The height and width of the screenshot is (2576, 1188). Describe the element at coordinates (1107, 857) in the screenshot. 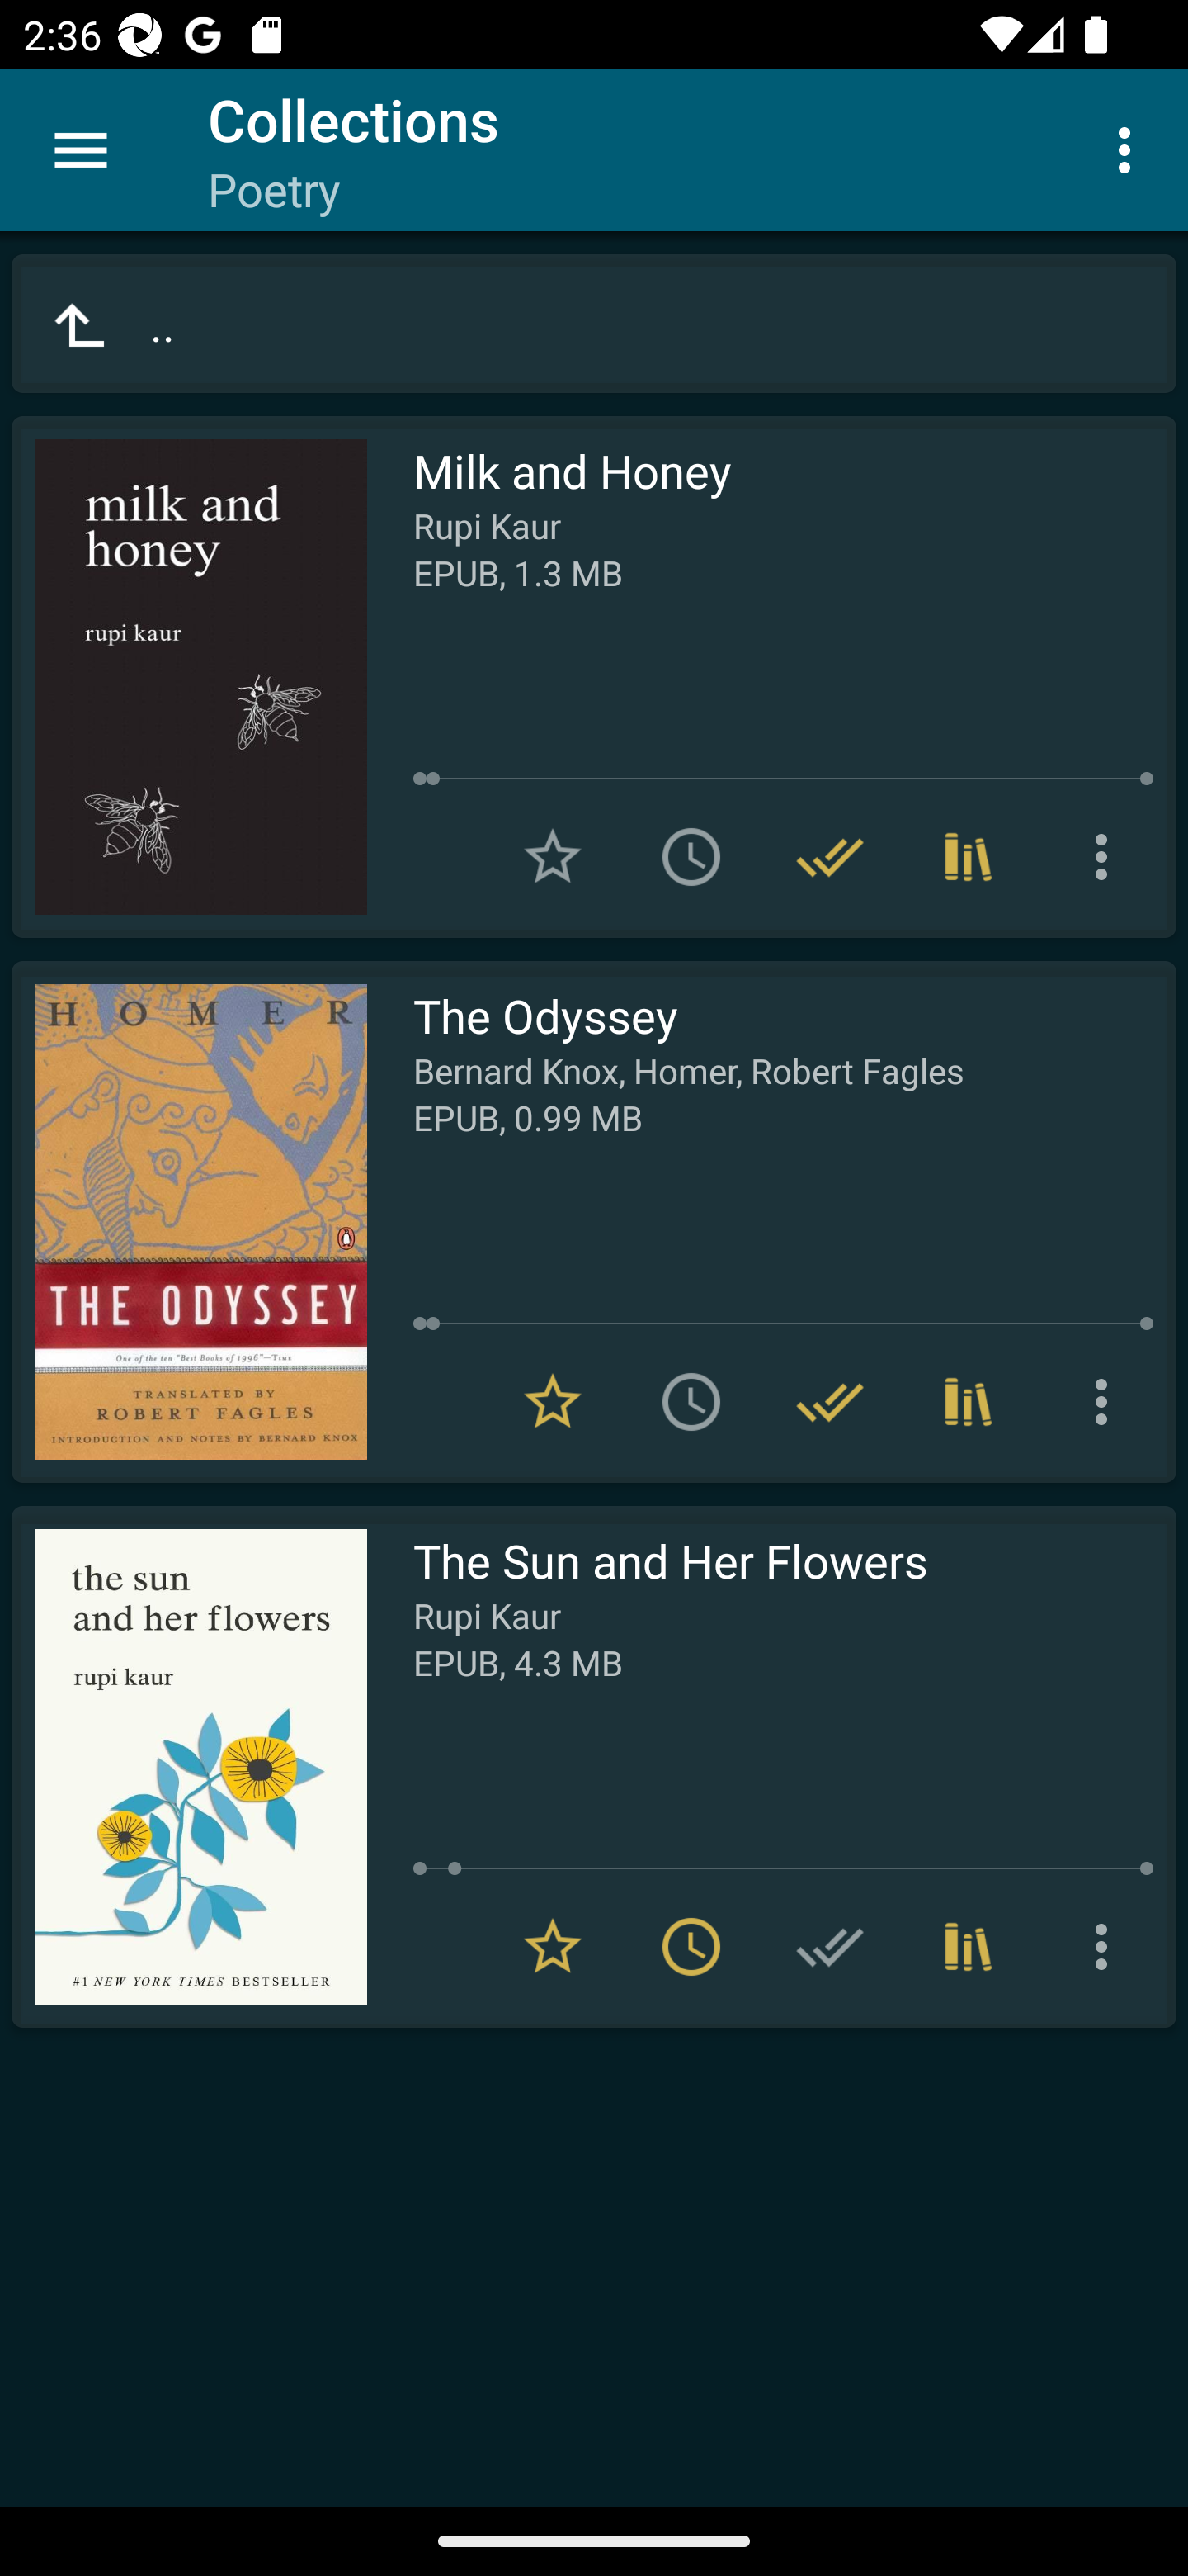

I see `More options` at that location.